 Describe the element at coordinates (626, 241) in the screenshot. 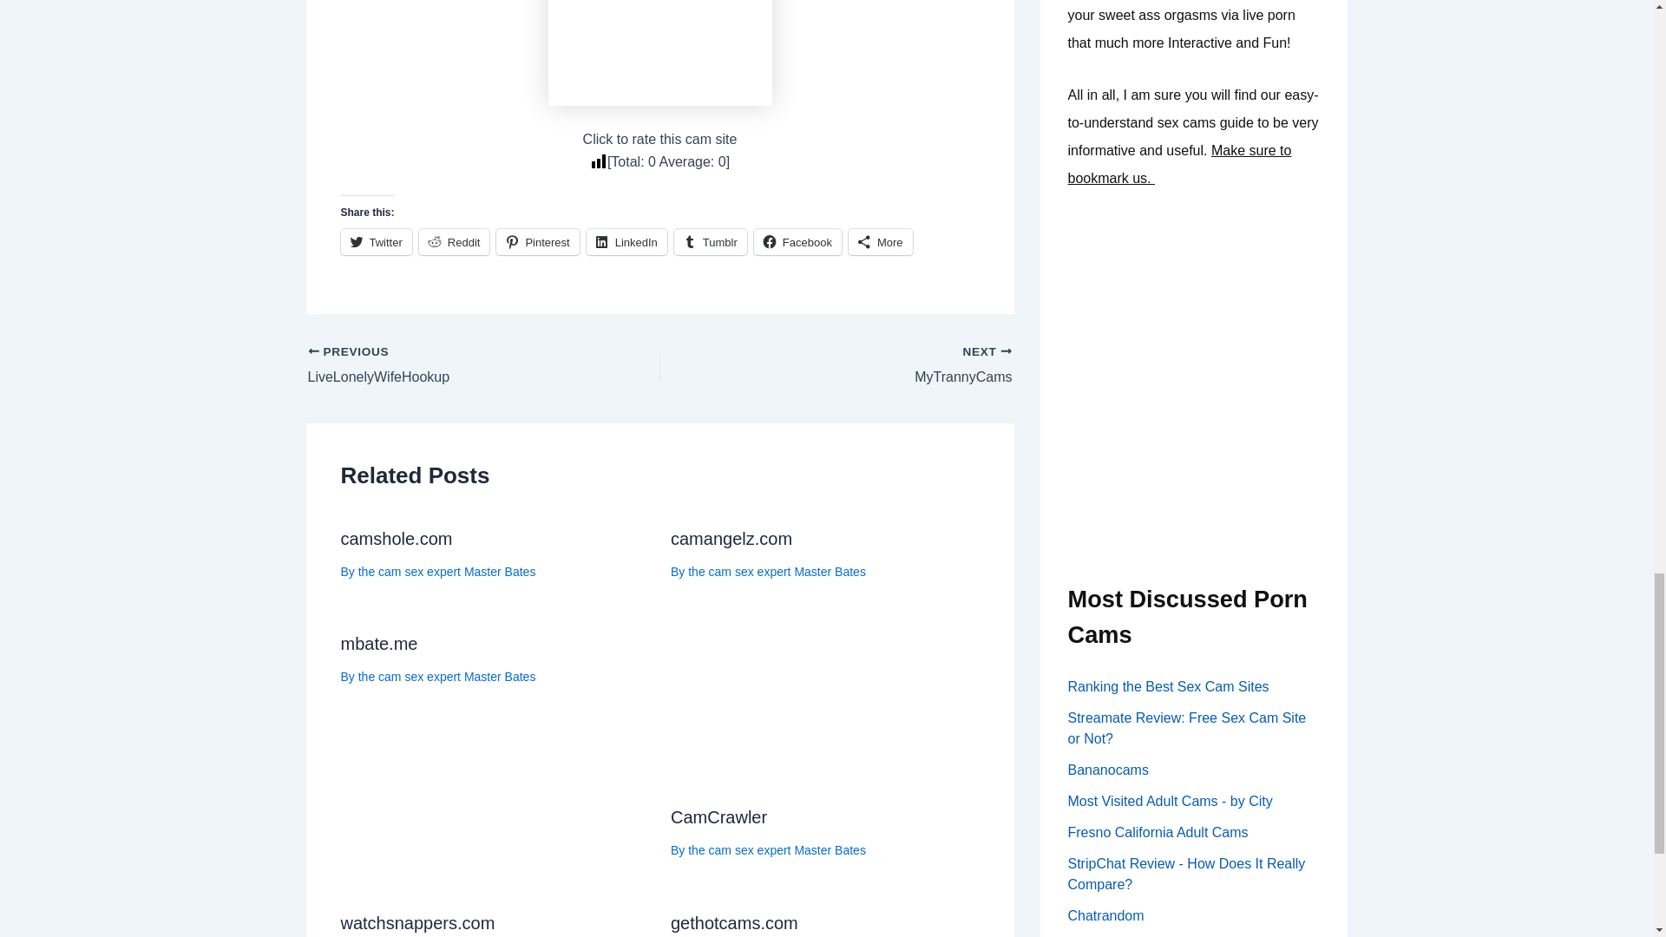

I see `Click to share on LinkedIn` at that location.